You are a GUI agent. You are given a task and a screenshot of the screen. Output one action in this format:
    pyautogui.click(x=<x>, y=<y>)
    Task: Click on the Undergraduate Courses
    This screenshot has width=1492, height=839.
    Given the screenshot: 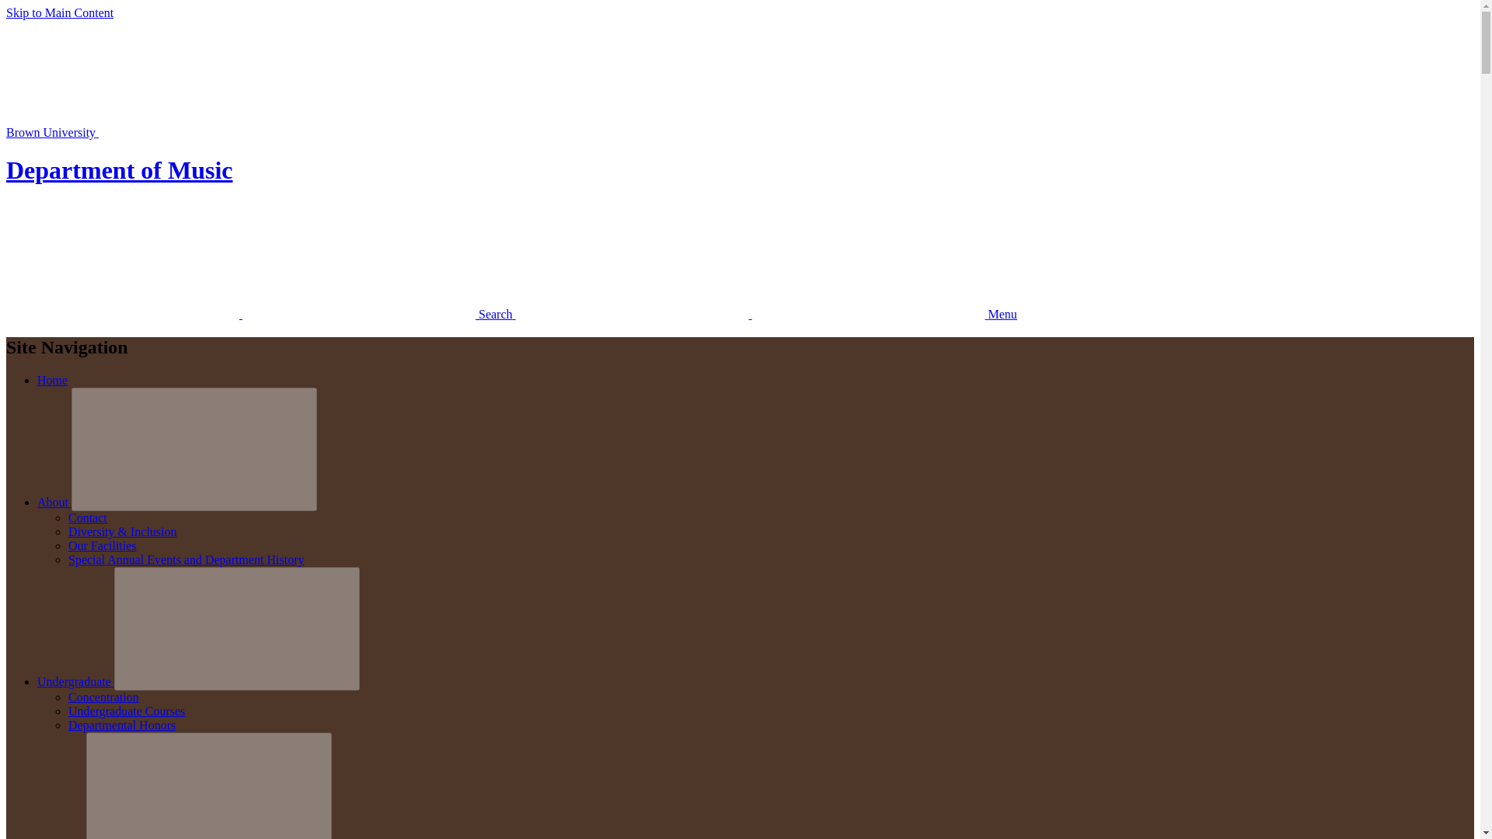 What is the action you would take?
    pyautogui.click(x=127, y=712)
    